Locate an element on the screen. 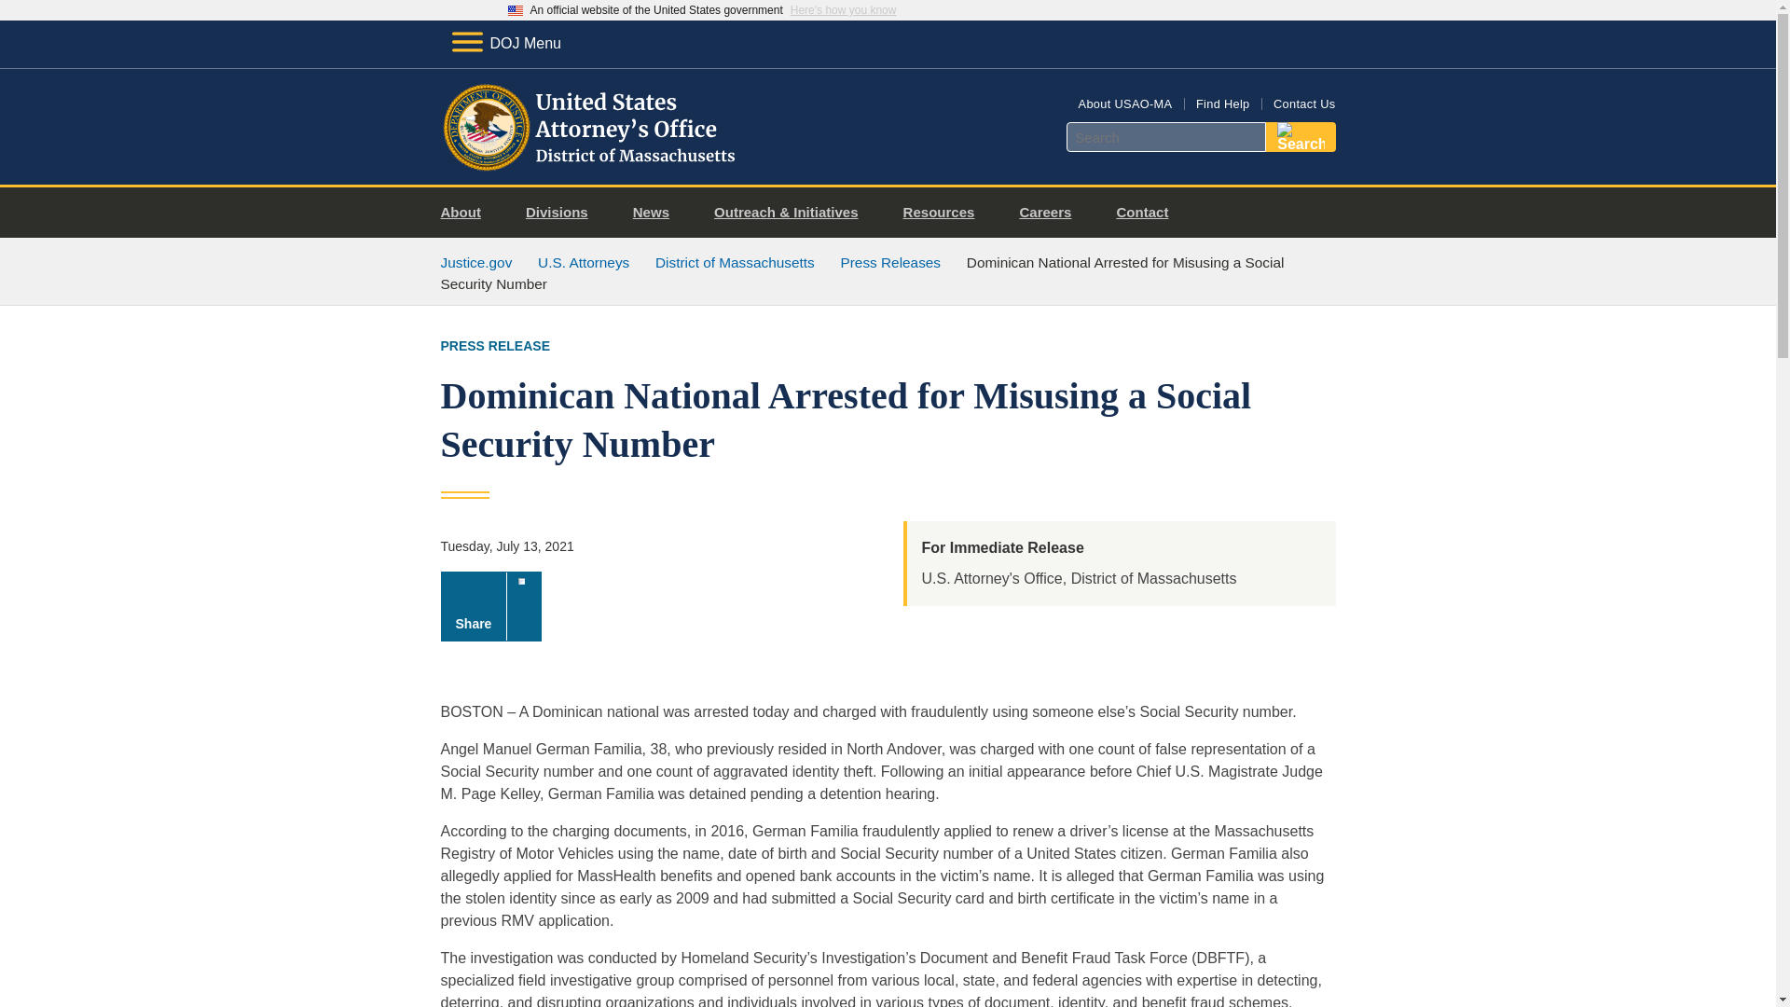  Find Help is located at coordinates (1222, 103).